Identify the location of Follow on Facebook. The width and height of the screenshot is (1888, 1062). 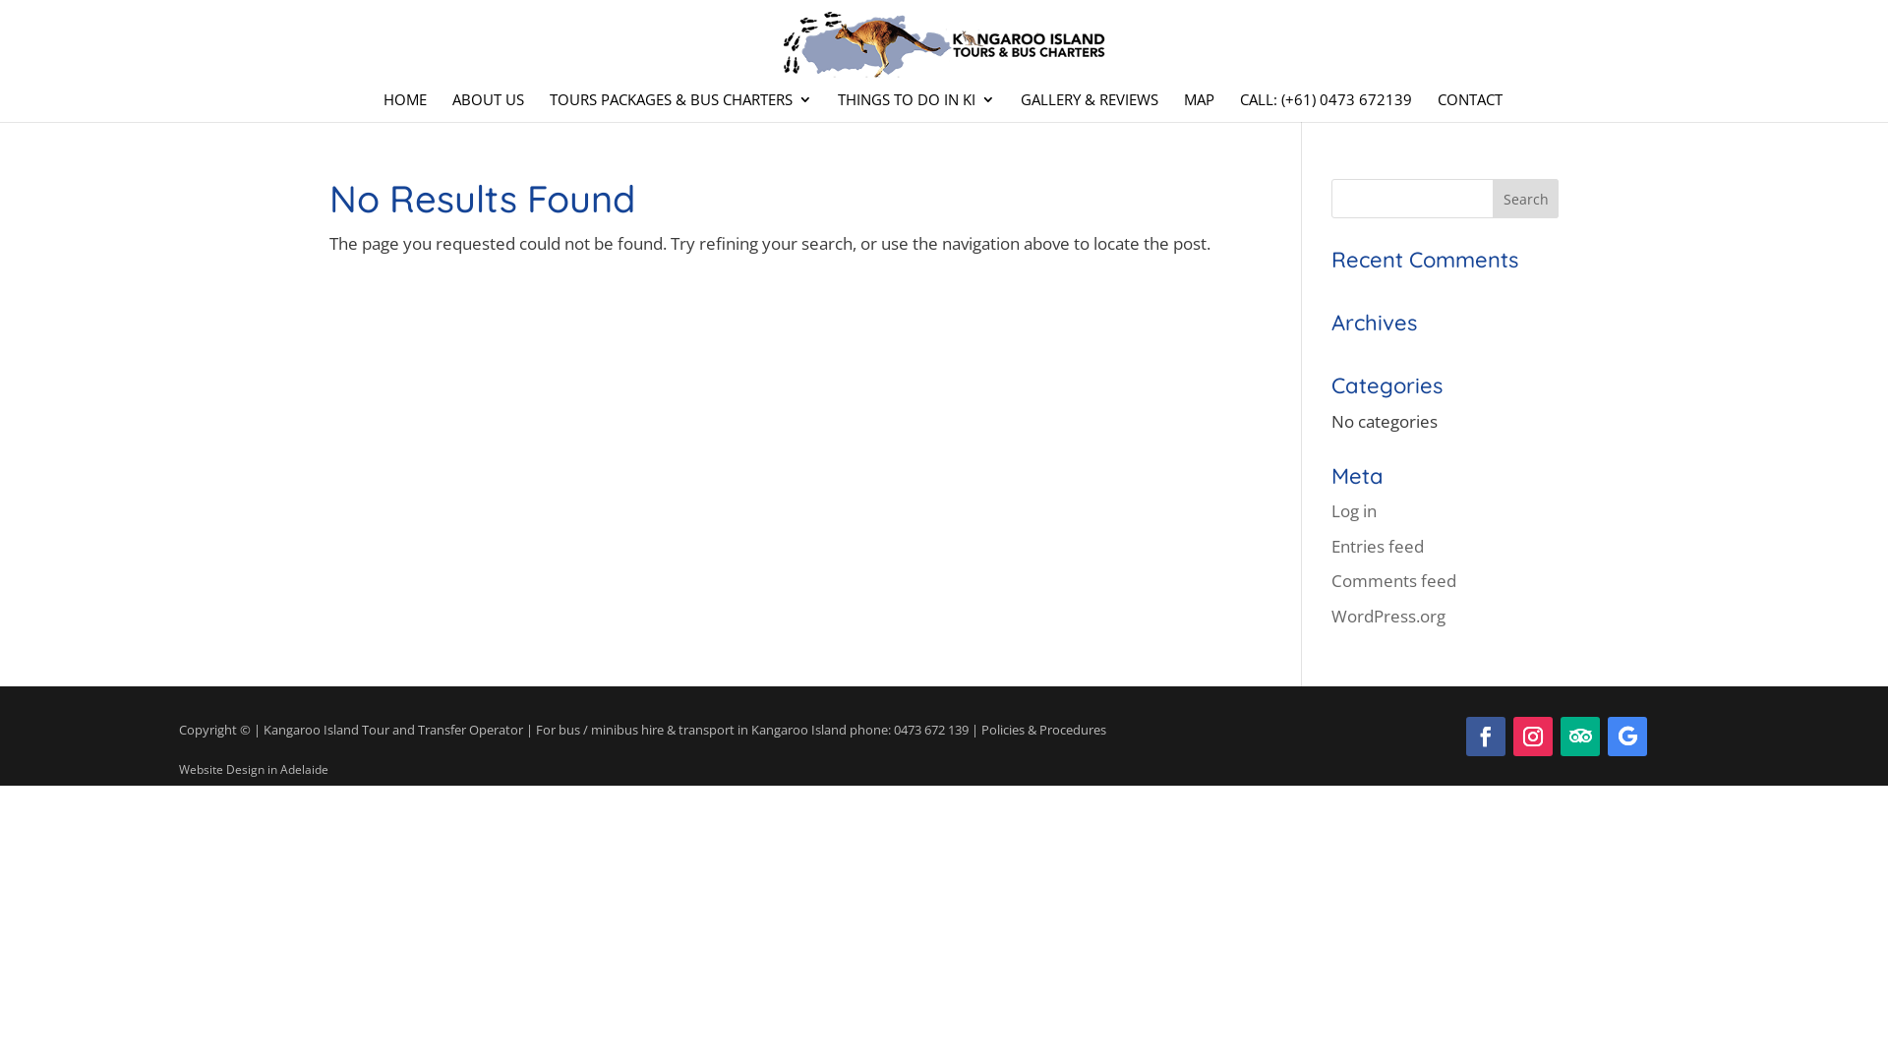
(1486, 737).